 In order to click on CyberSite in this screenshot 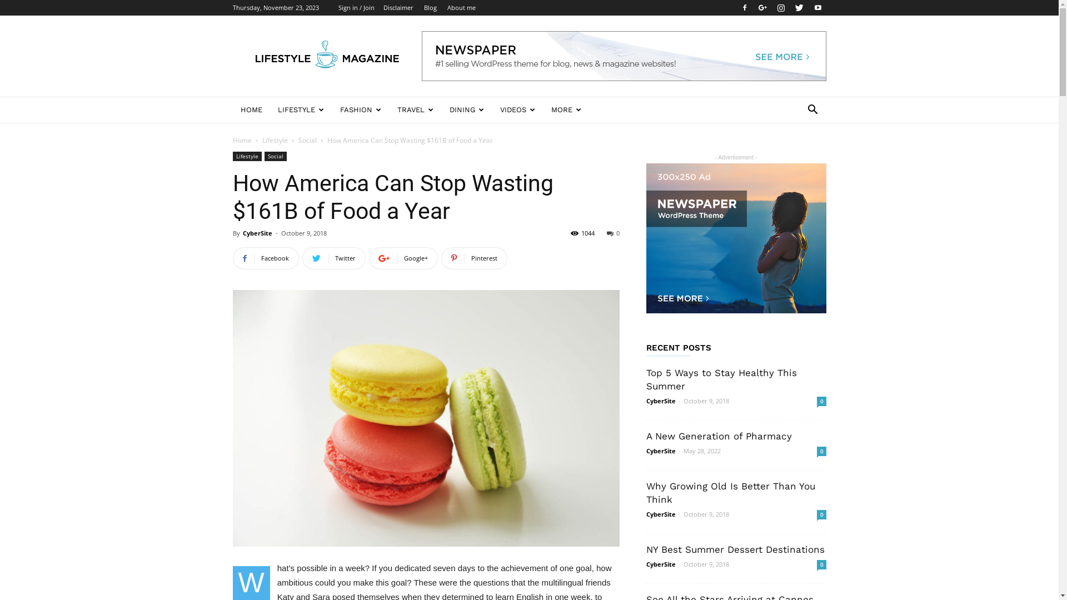, I will do `click(660, 514)`.